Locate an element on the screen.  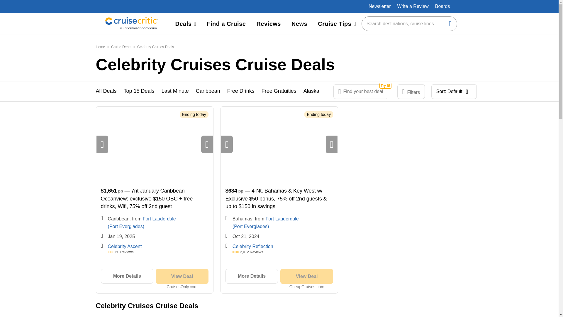
View Deal is located at coordinates (307, 276).